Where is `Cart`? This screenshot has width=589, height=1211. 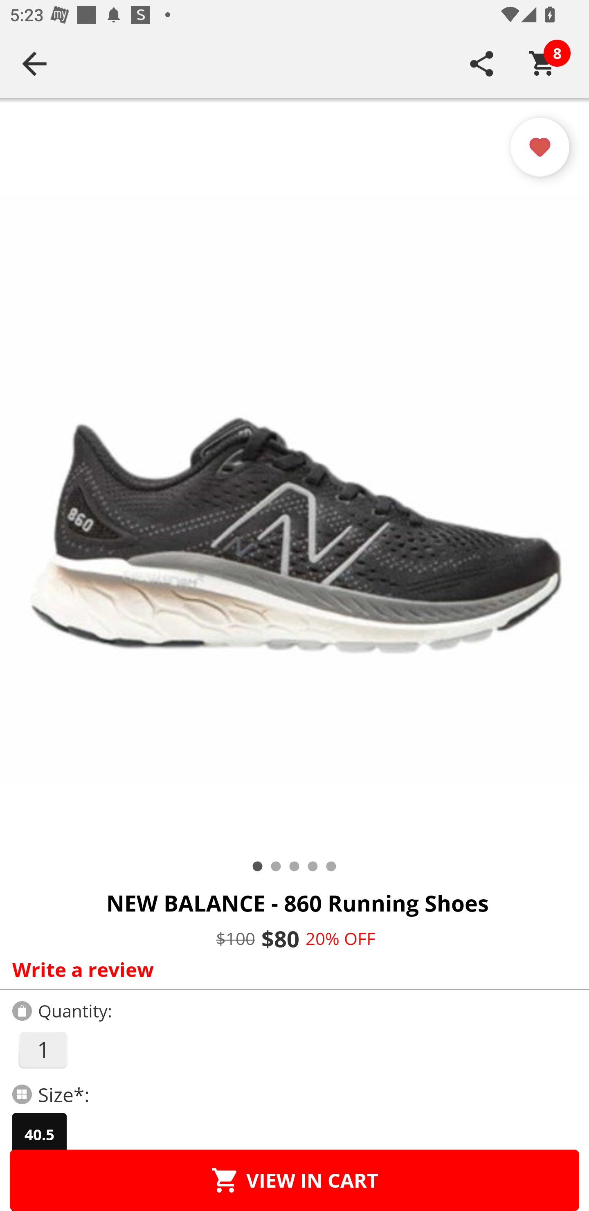 Cart is located at coordinates (543, 63).